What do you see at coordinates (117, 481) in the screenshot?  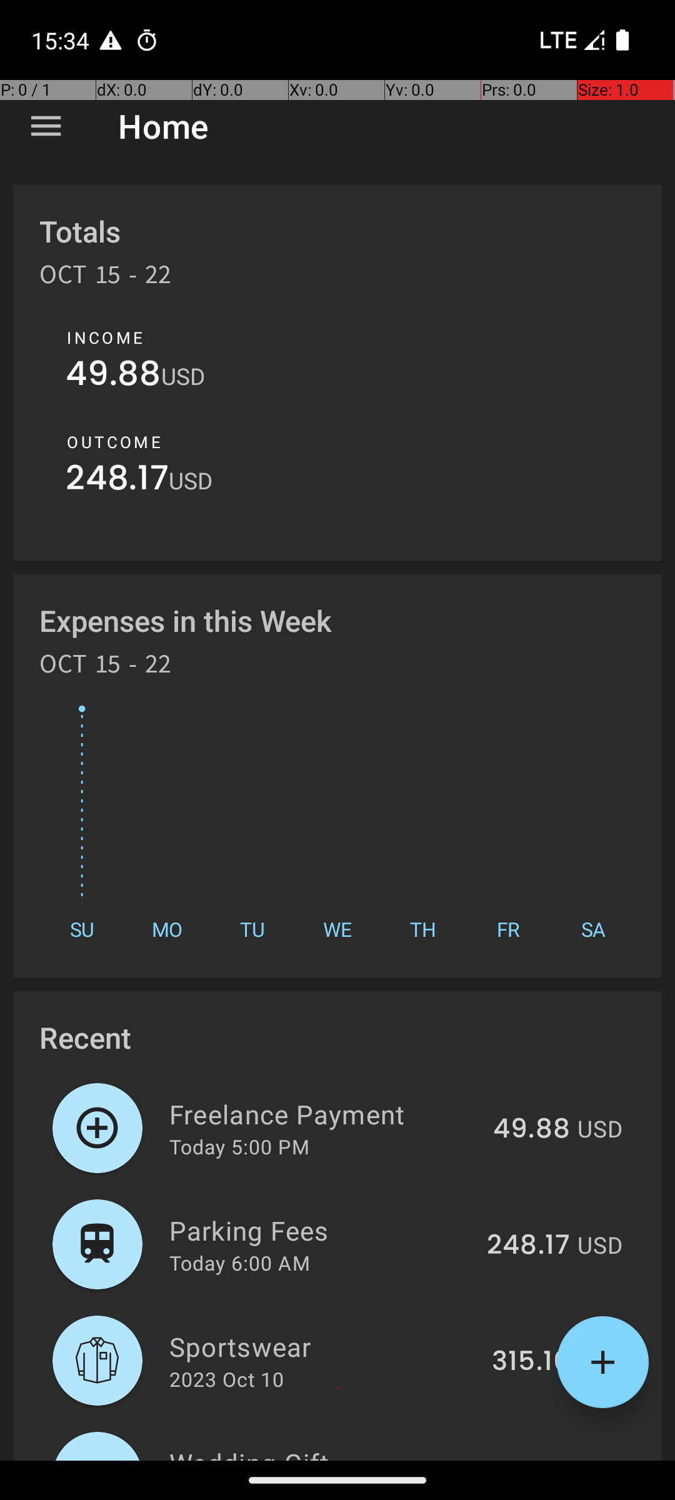 I see `248.17` at bounding box center [117, 481].